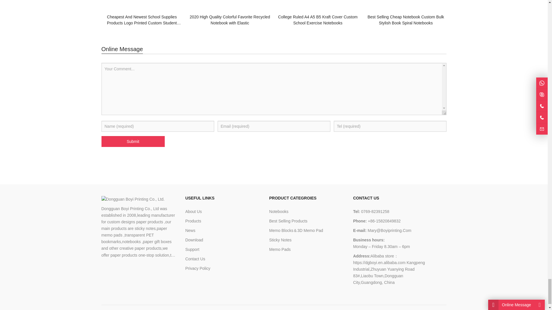 The image size is (552, 310). I want to click on Contact Us, so click(195, 259).